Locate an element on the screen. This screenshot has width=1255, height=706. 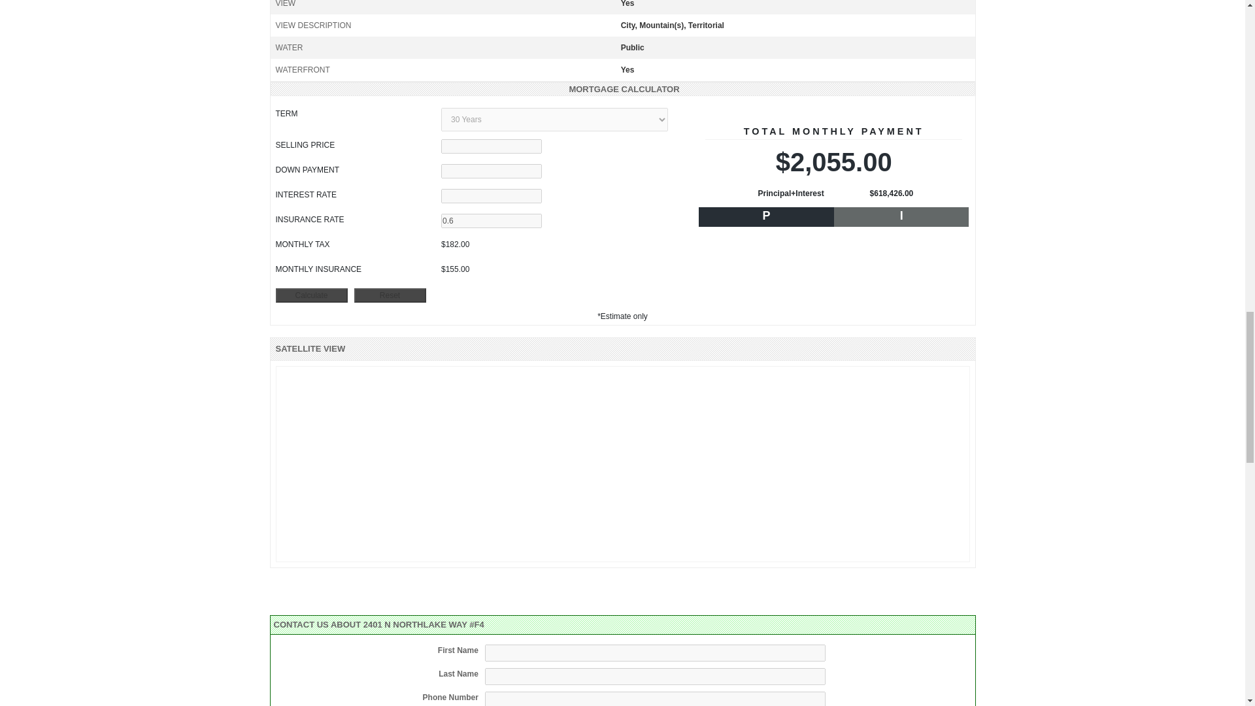
Calculate is located at coordinates (311, 295).